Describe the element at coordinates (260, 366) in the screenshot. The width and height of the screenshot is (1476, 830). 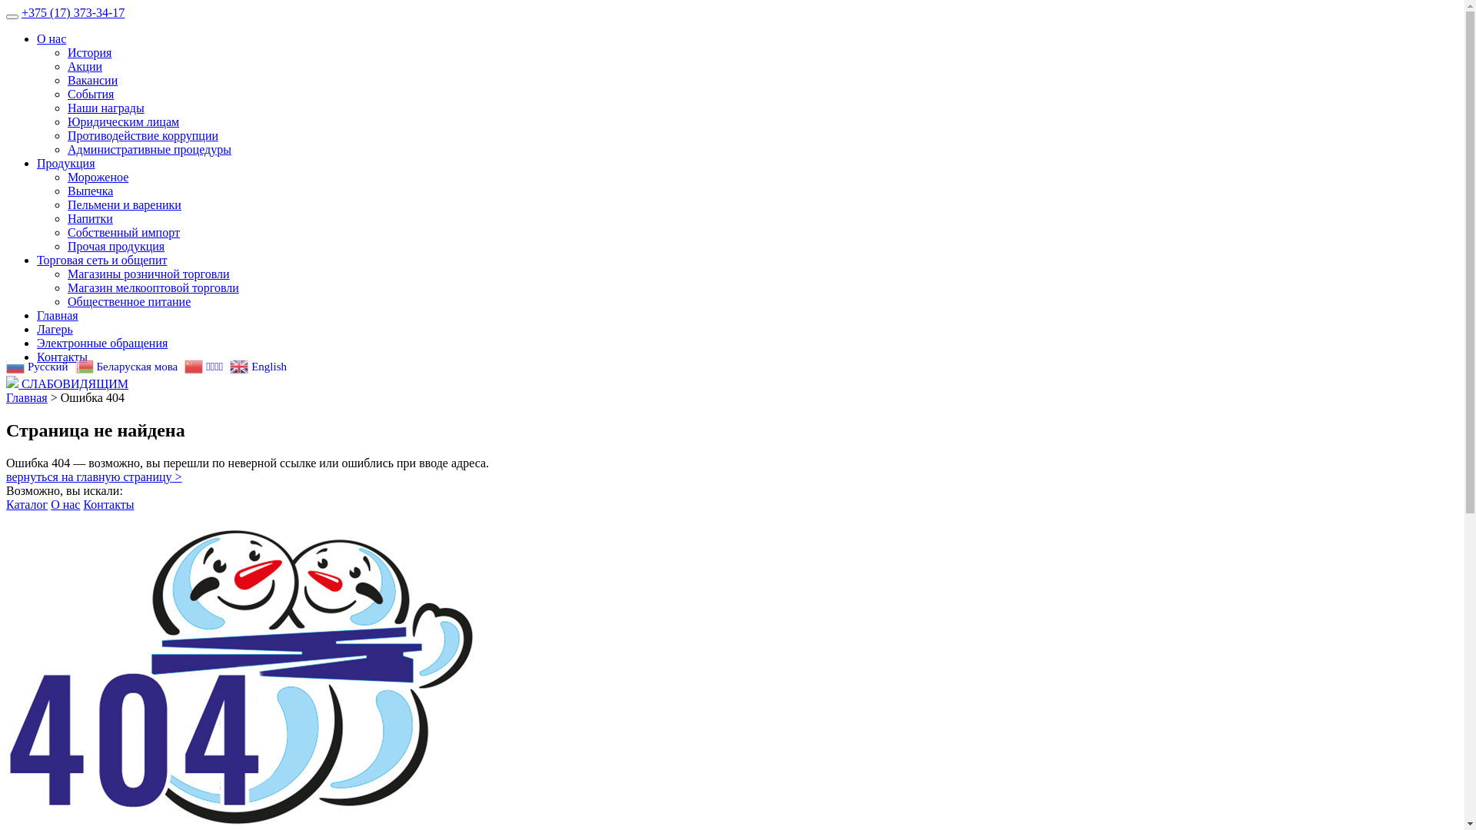
I see `English` at that location.